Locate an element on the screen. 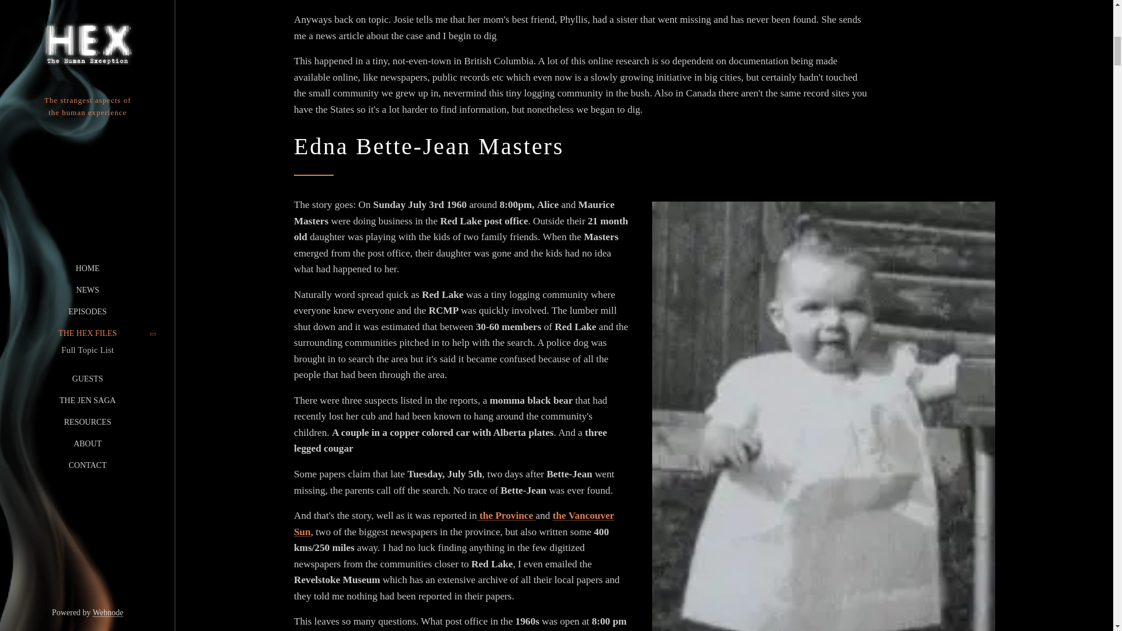  the Province is located at coordinates (506, 515).